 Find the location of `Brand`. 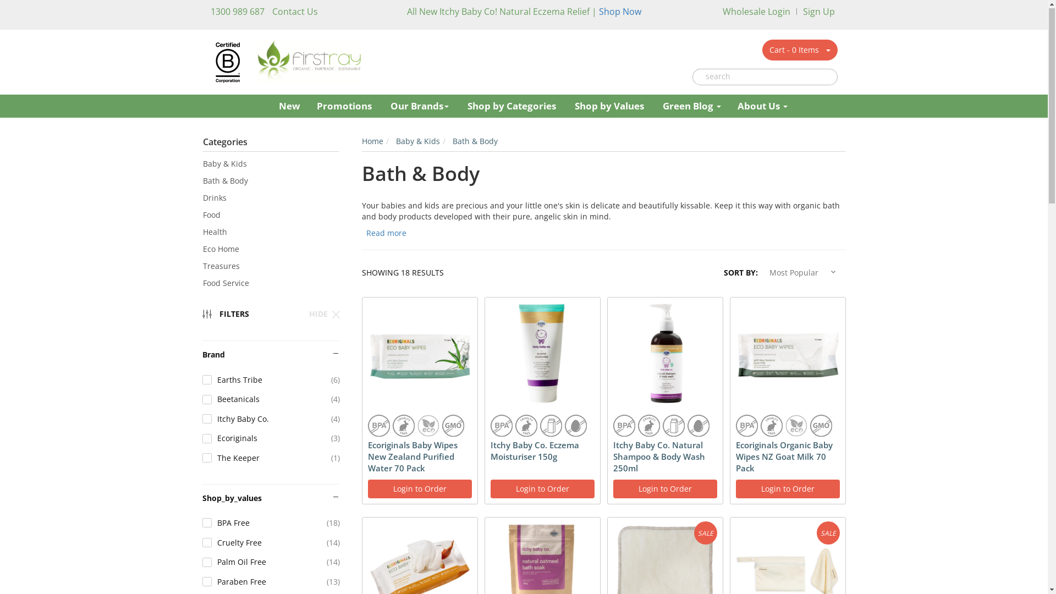

Brand is located at coordinates (271, 360).